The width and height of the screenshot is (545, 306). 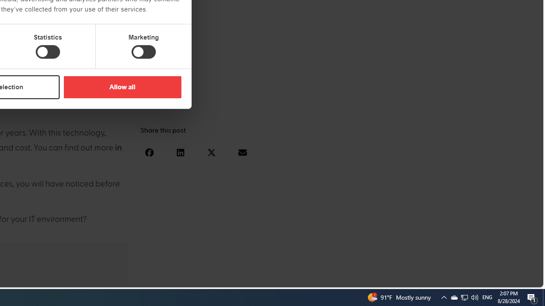 I want to click on Language switcher : Italian, so click(x=403, y=279).